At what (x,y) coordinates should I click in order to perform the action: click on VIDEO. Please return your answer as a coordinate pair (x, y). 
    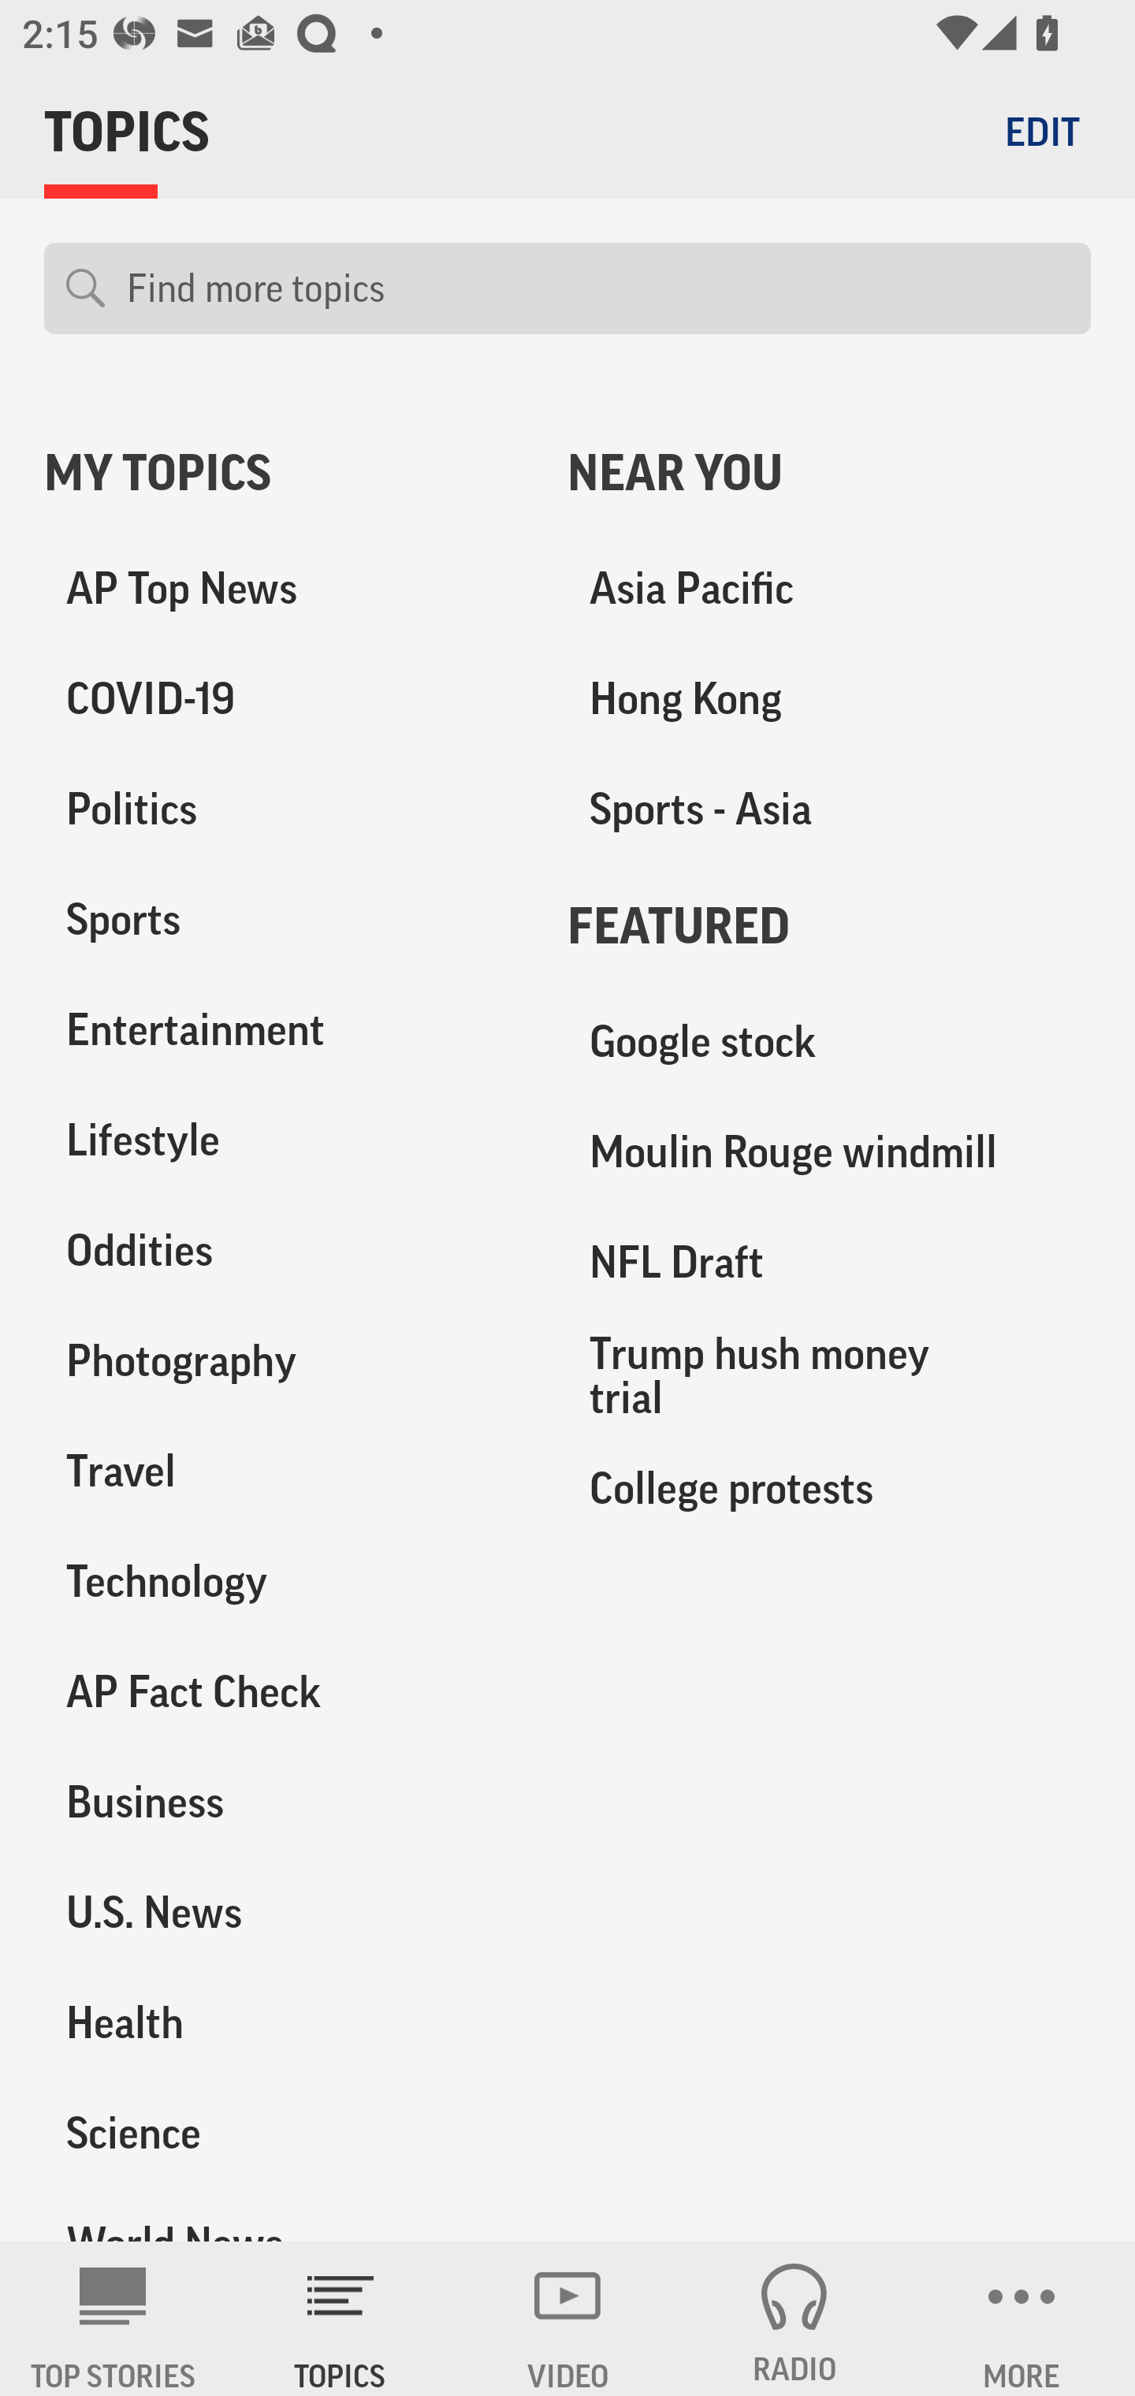
    Looking at the image, I should click on (567, 2319).